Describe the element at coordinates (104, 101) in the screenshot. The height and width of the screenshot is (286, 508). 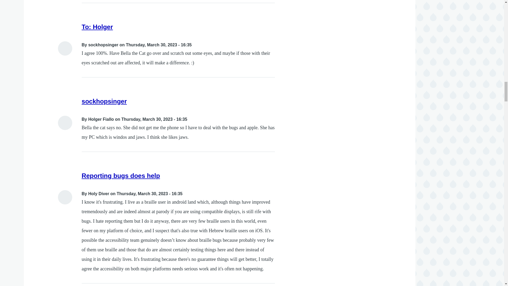
I see `sockhopsinger` at that location.